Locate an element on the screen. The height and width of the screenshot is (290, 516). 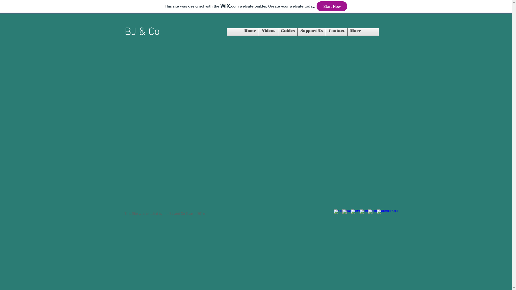
Support Us is located at coordinates (312, 32).